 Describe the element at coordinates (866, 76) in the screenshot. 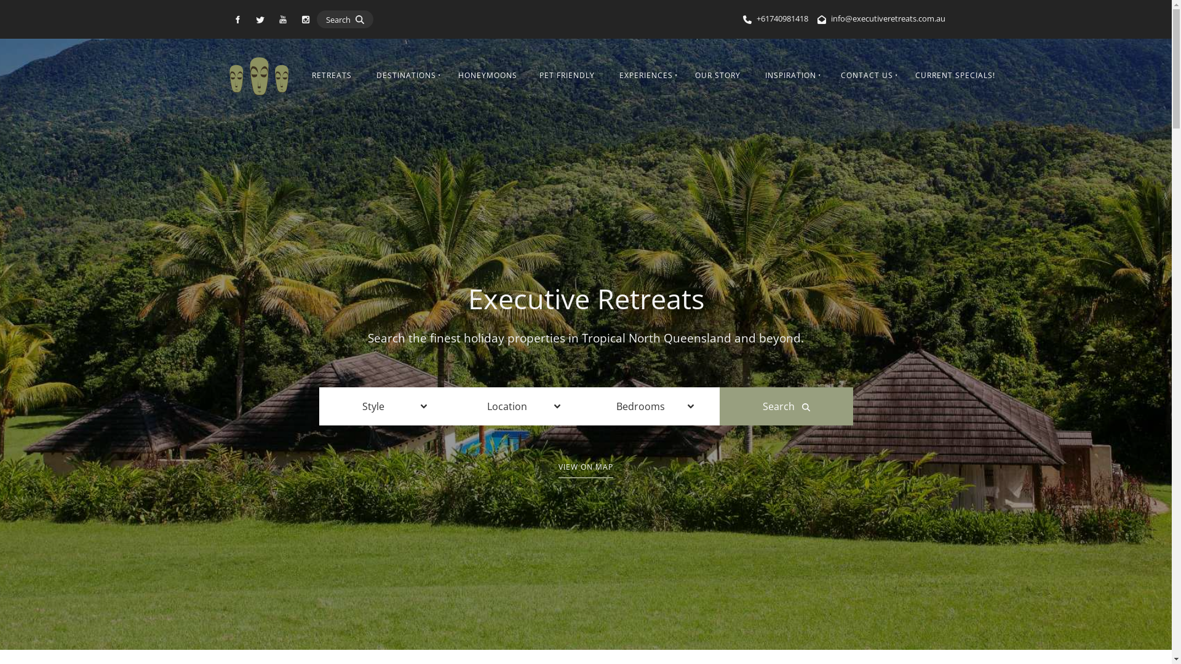

I see `CONTACT US` at that location.